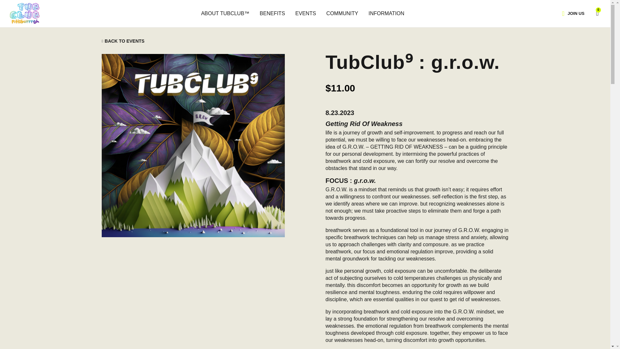 Image resolution: width=620 pixels, height=349 pixels. What do you see at coordinates (594, 13) in the screenshot?
I see `0` at bounding box center [594, 13].